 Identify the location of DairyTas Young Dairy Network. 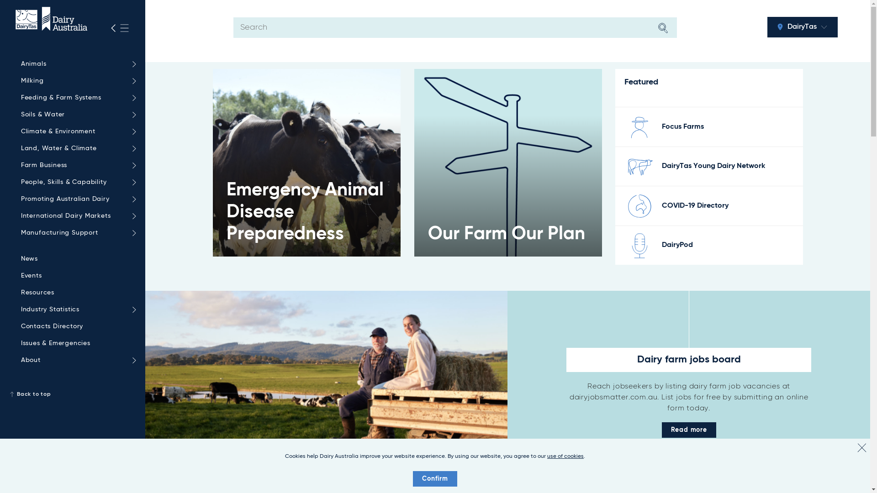
(713, 166).